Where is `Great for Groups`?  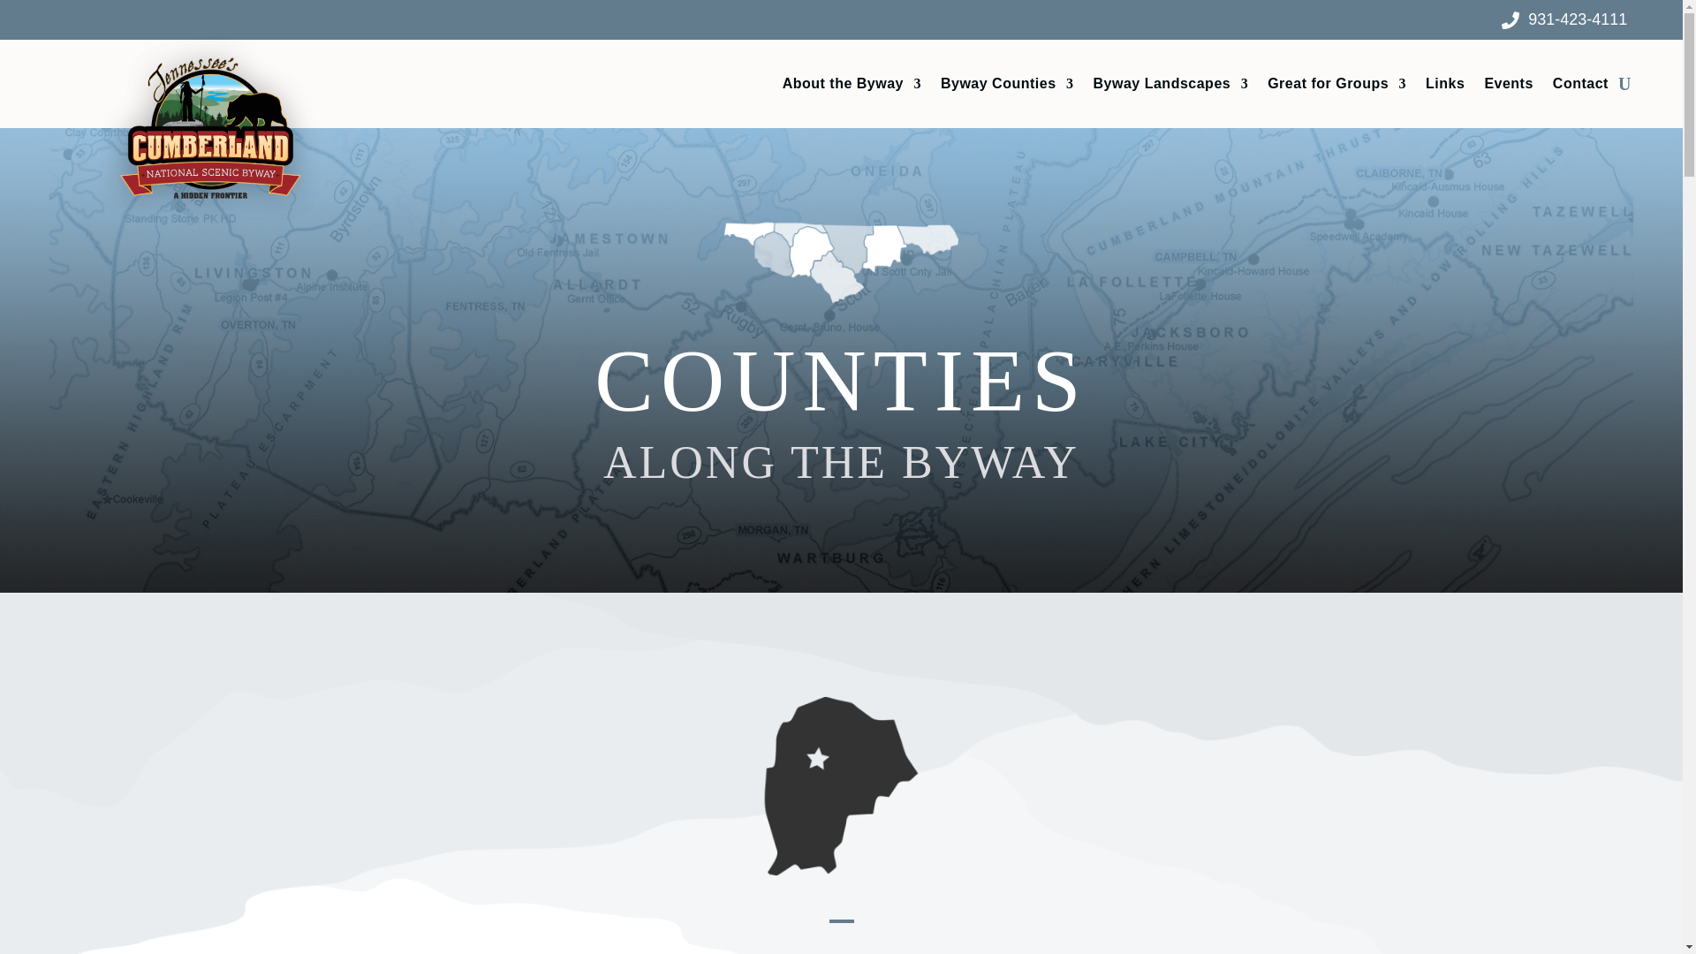
Great for Groups is located at coordinates (1336, 87).